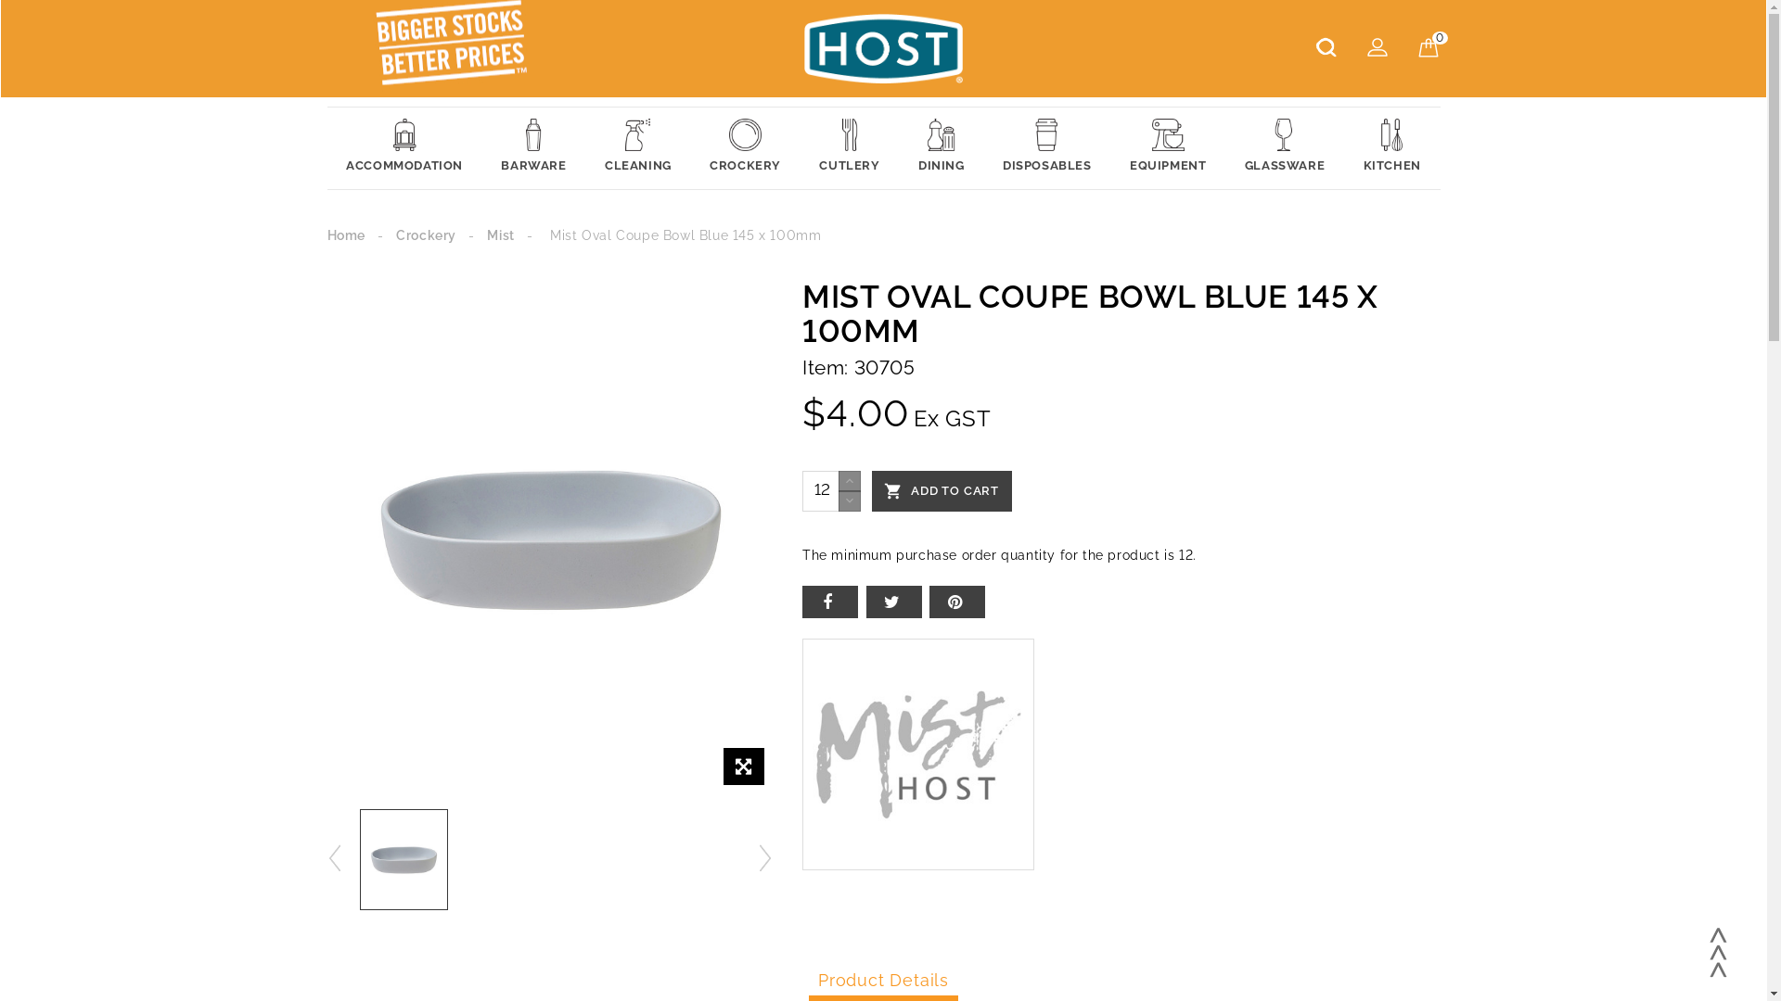 The height and width of the screenshot is (1001, 1781). What do you see at coordinates (1046, 148) in the screenshot?
I see `DISPOSABLES` at bounding box center [1046, 148].